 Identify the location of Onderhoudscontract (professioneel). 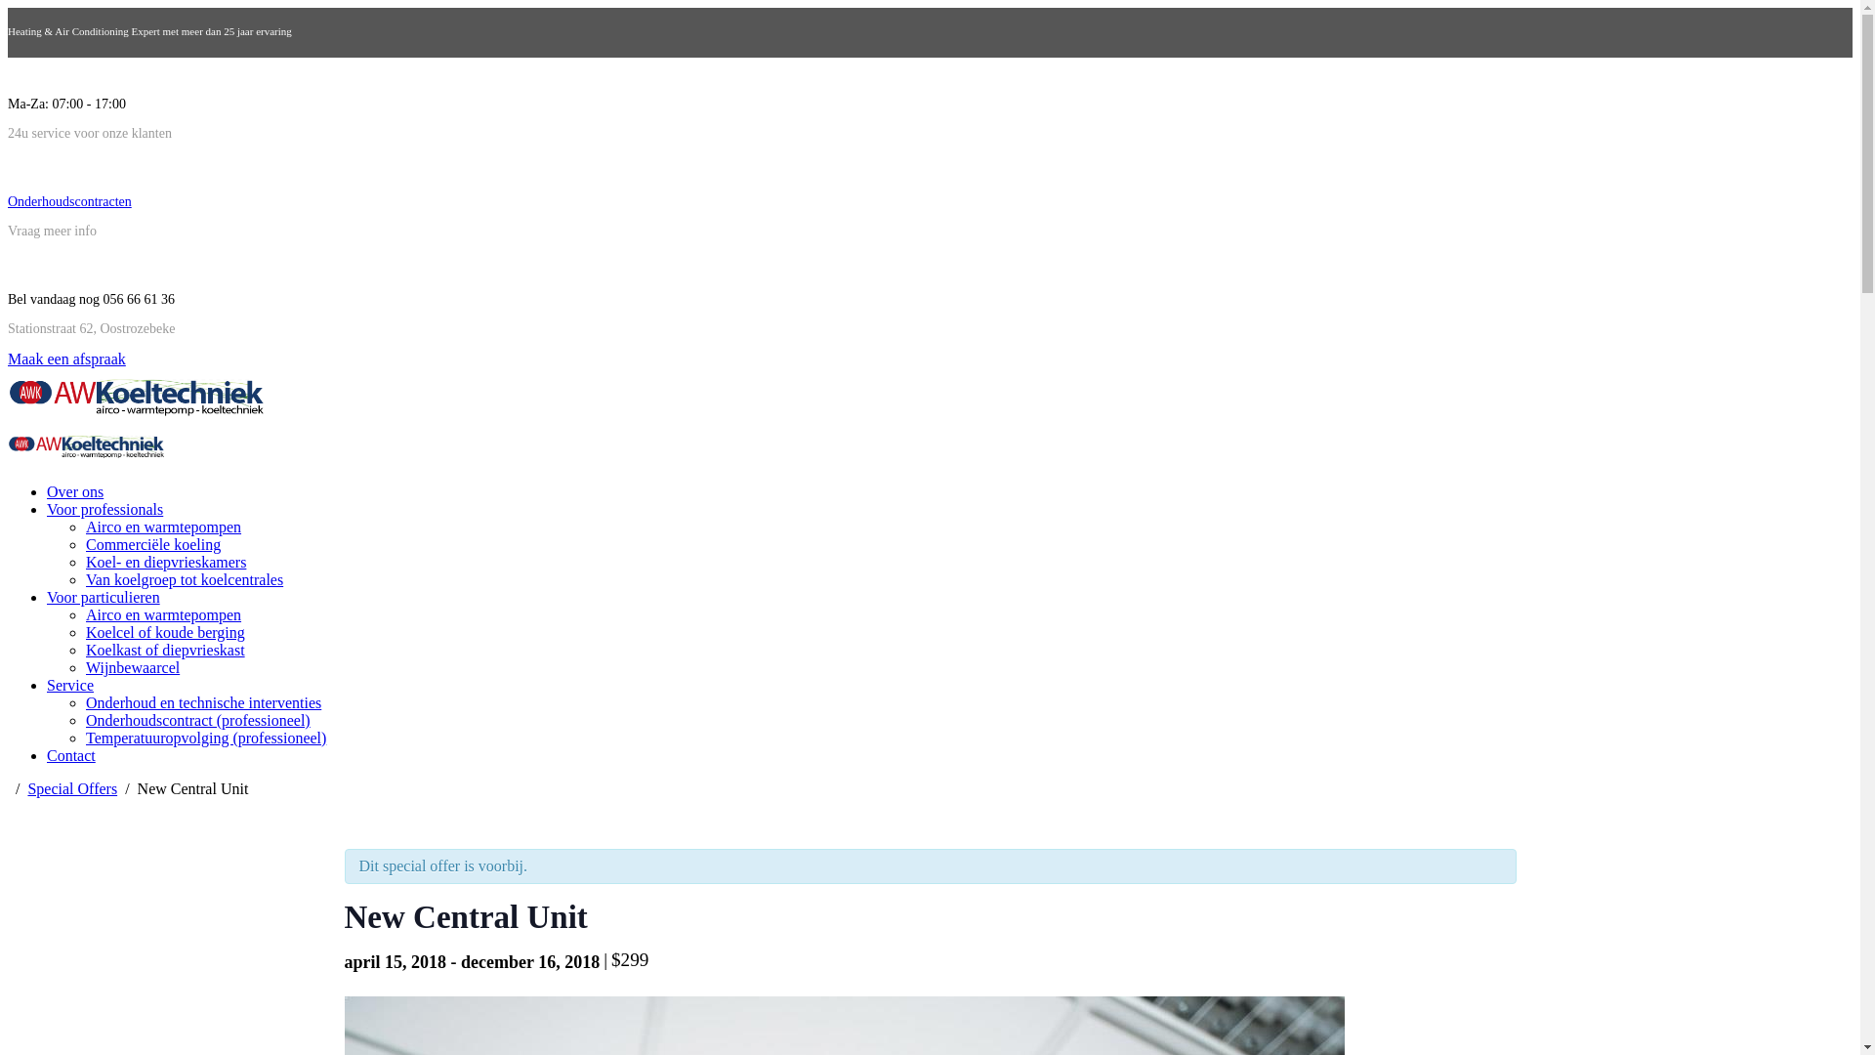
(198, 721).